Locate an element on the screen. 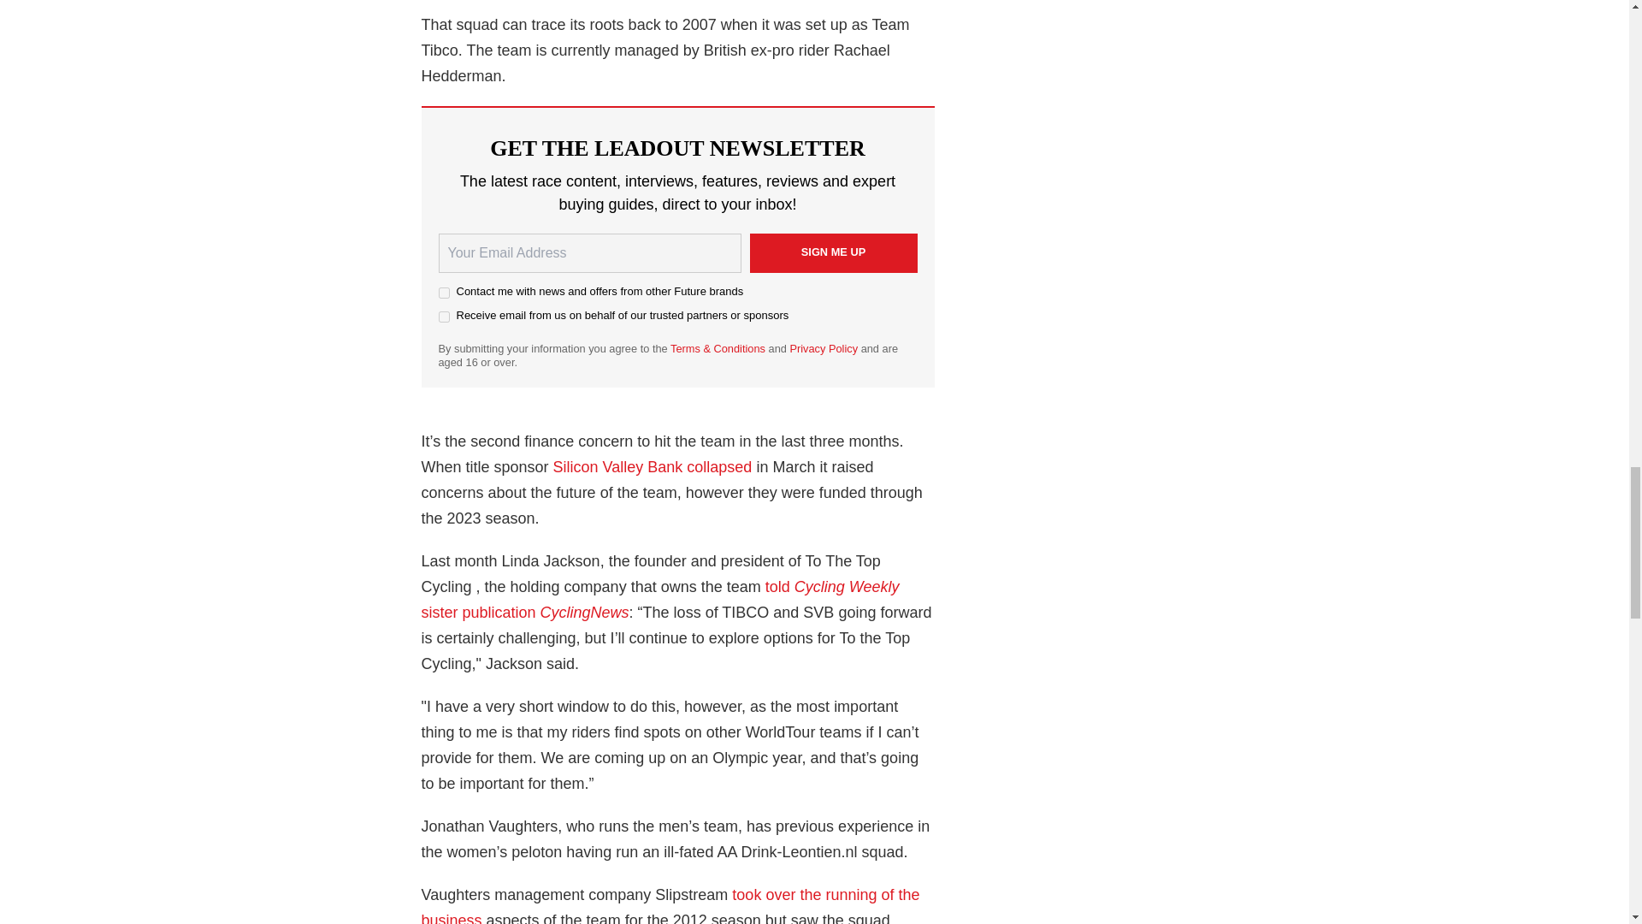 This screenshot has width=1642, height=924. on is located at coordinates (443, 317).